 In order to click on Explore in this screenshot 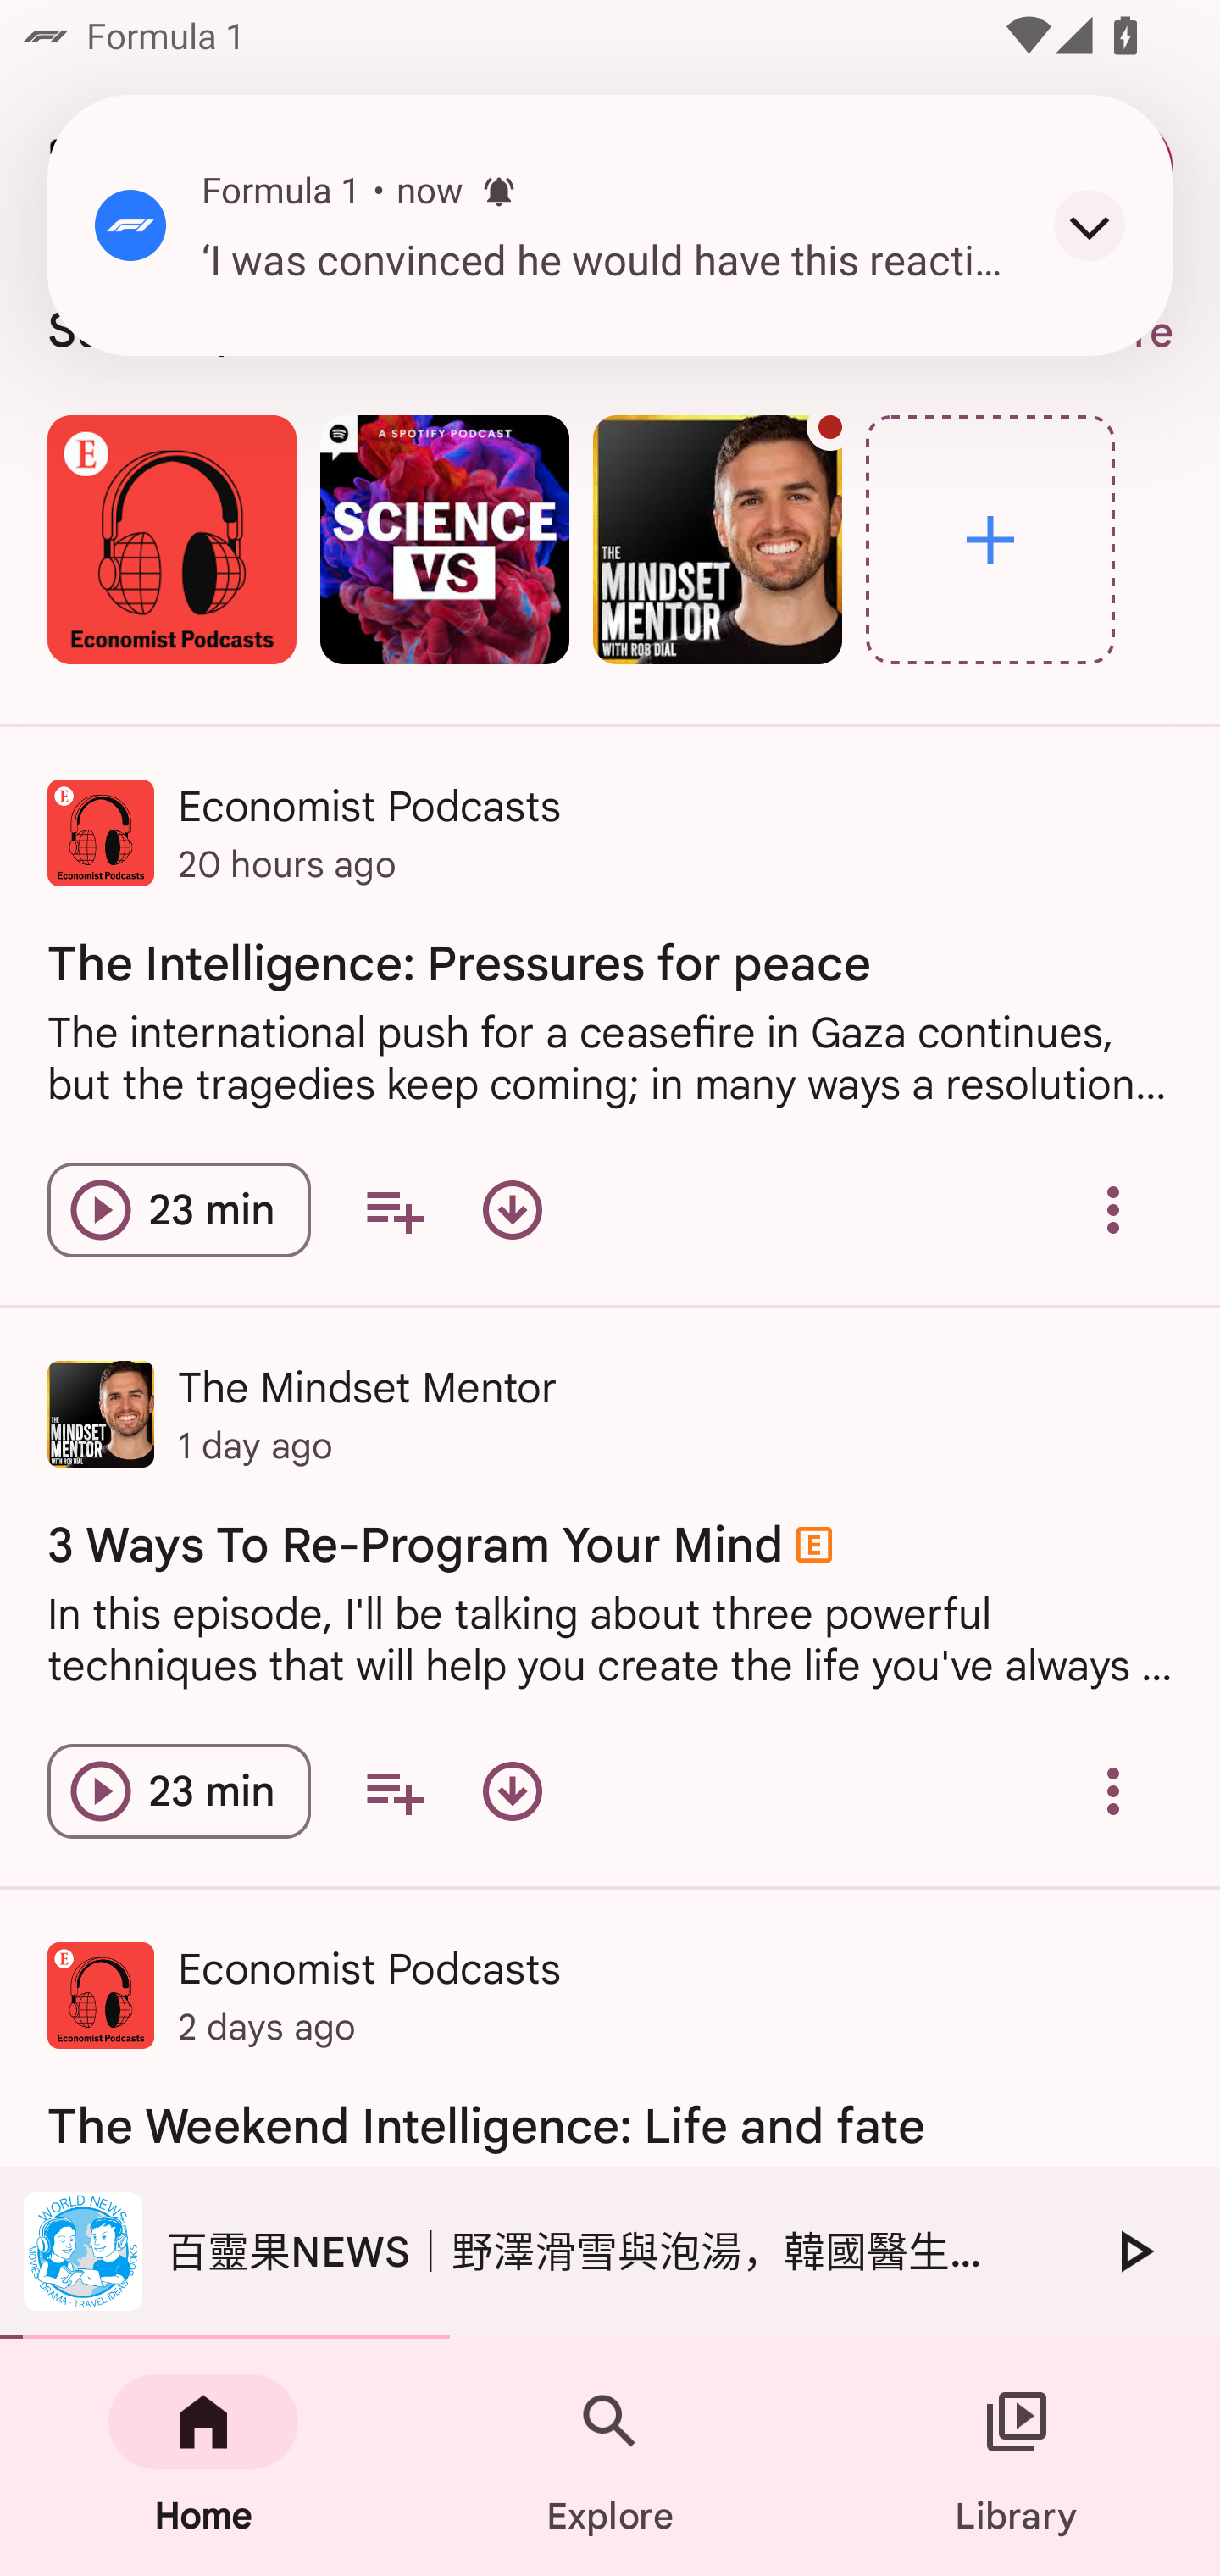, I will do `click(990, 539)`.